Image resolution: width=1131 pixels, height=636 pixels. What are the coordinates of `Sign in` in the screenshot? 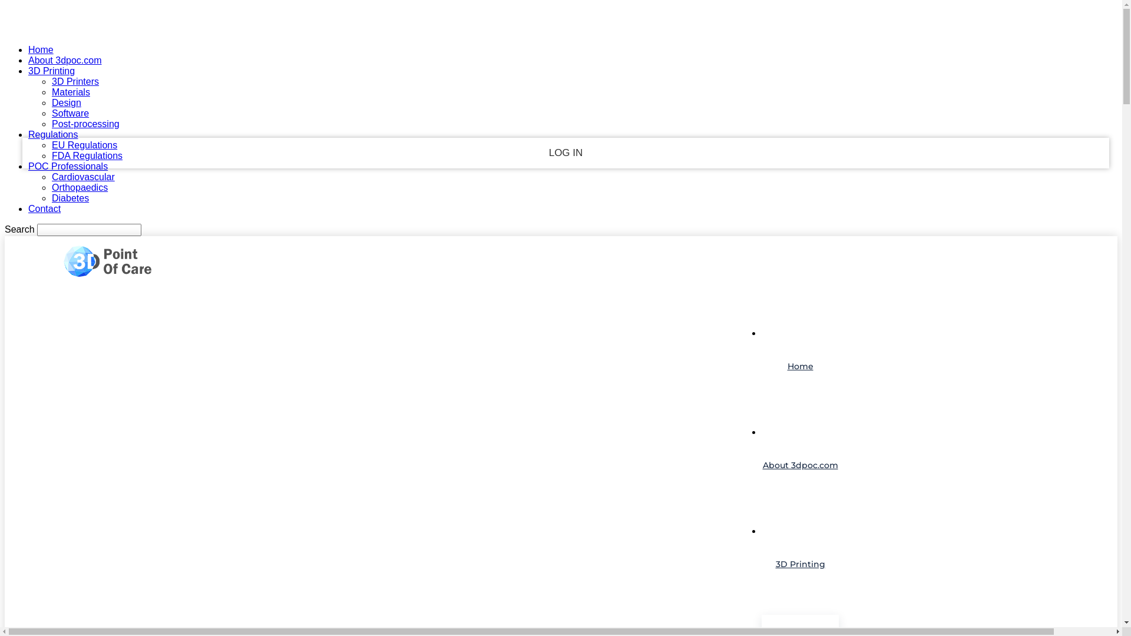 It's located at (561, 18).